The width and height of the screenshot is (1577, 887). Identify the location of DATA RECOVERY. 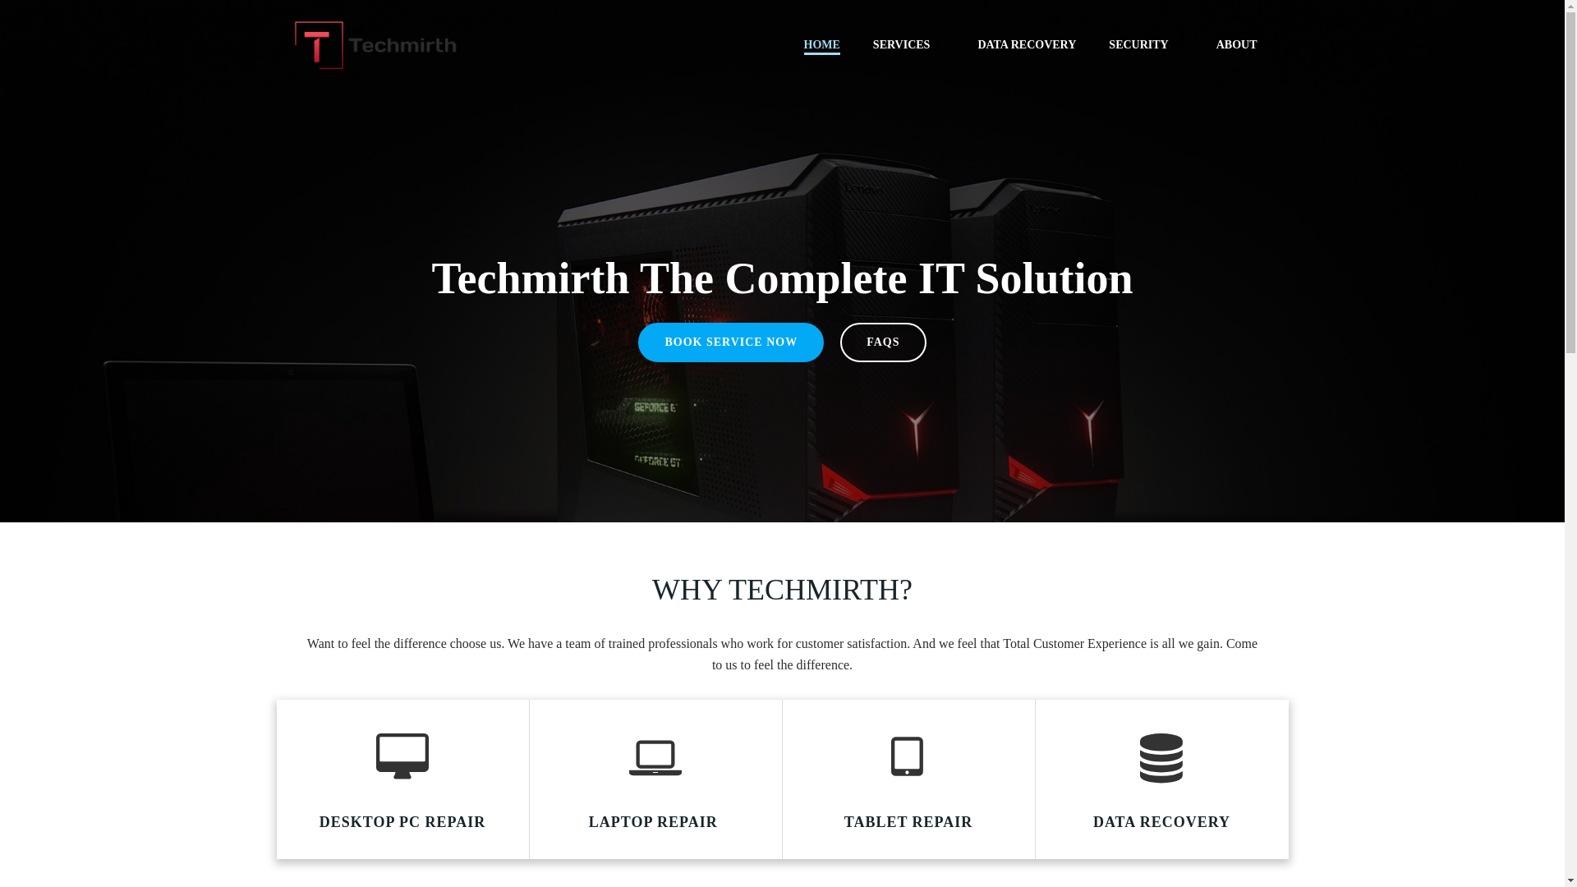
(1027, 44).